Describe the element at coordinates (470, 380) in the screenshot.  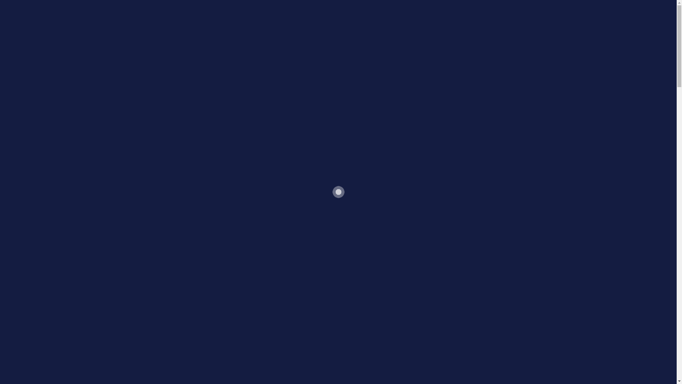
I see `...` at that location.